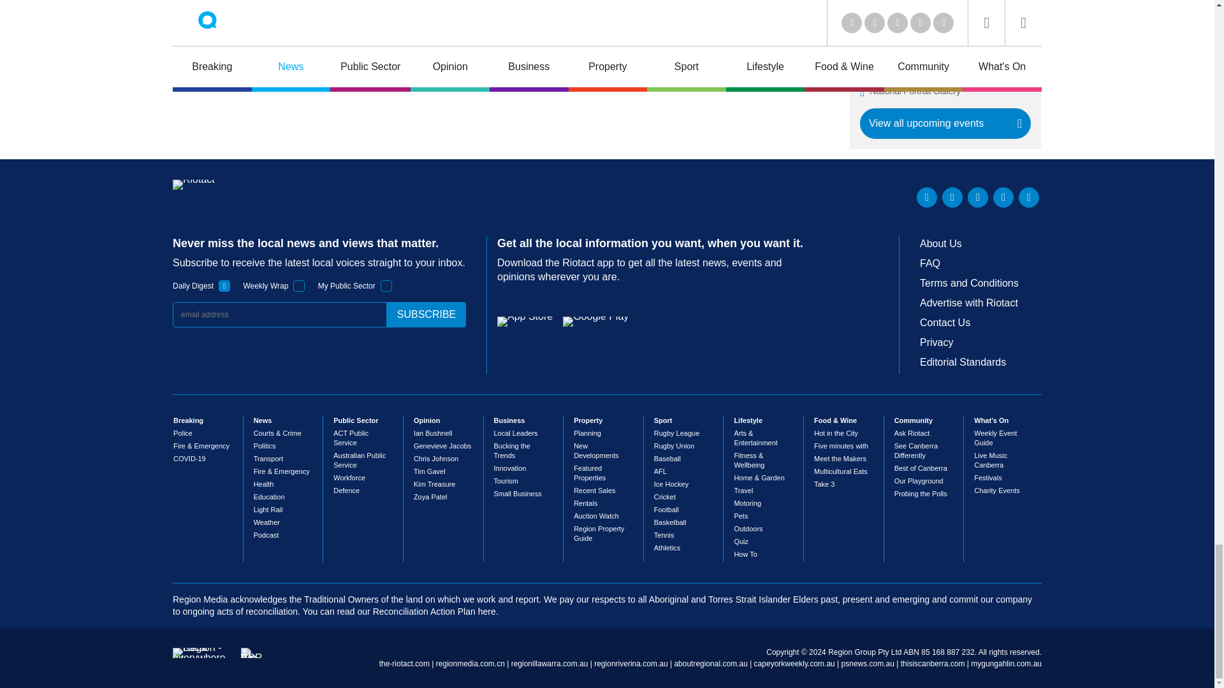 This screenshot has width=1224, height=688. Describe the element at coordinates (978, 197) in the screenshot. I see `Youtube` at that location.